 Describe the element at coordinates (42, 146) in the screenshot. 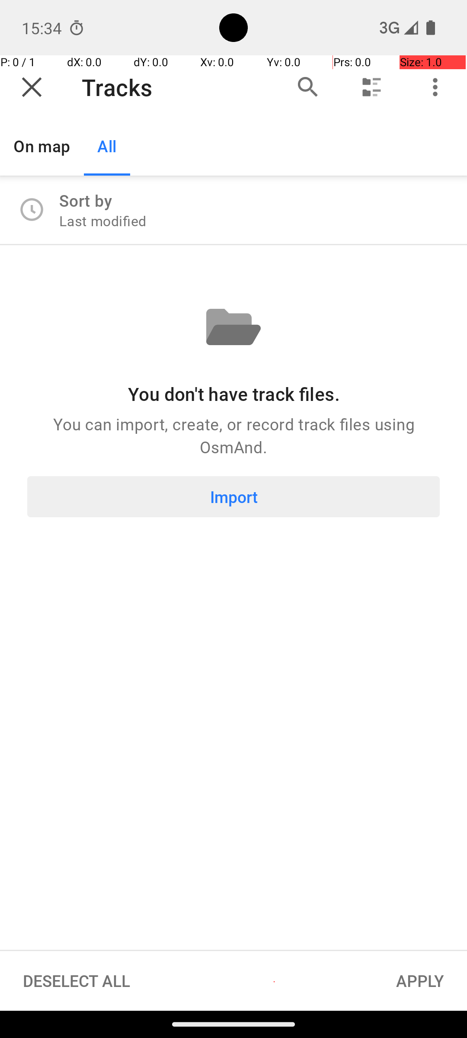

I see `On map` at that location.